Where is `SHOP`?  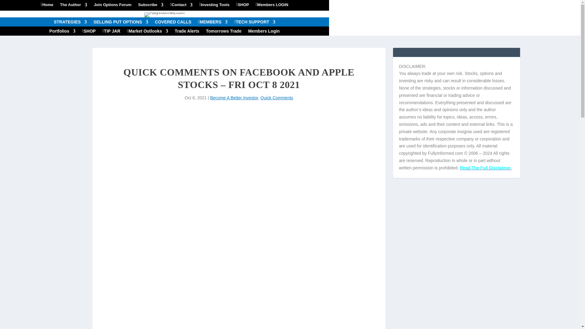 SHOP is located at coordinates (243, 6).